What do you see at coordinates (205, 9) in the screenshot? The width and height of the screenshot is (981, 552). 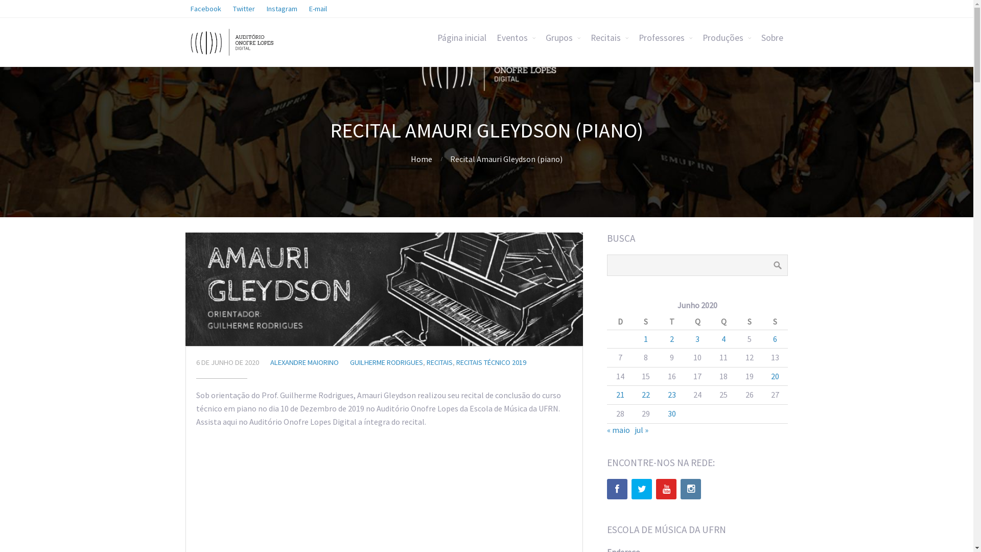 I see `Facebook` at bounding box center [205, 9].